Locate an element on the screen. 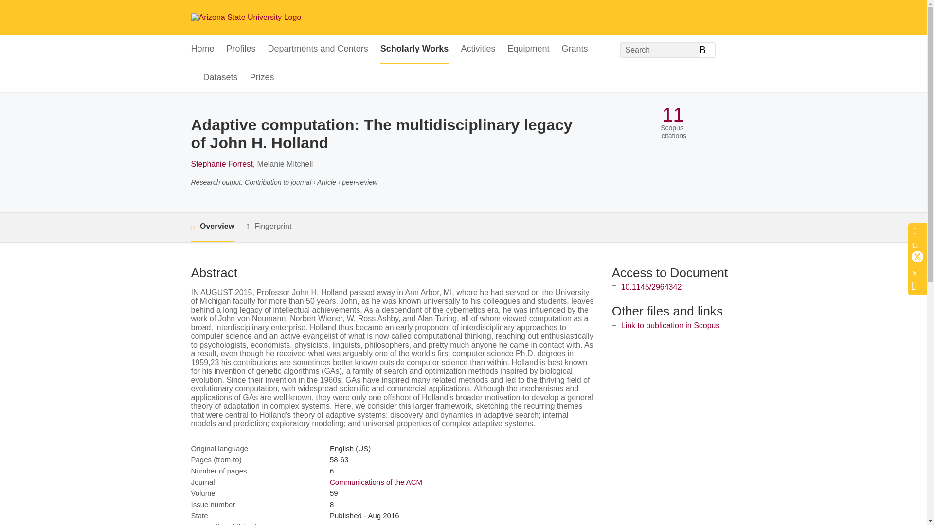 Image resolution: width=934 pixels, height=525 pixels. Overview is located at coordinates (212, 227).